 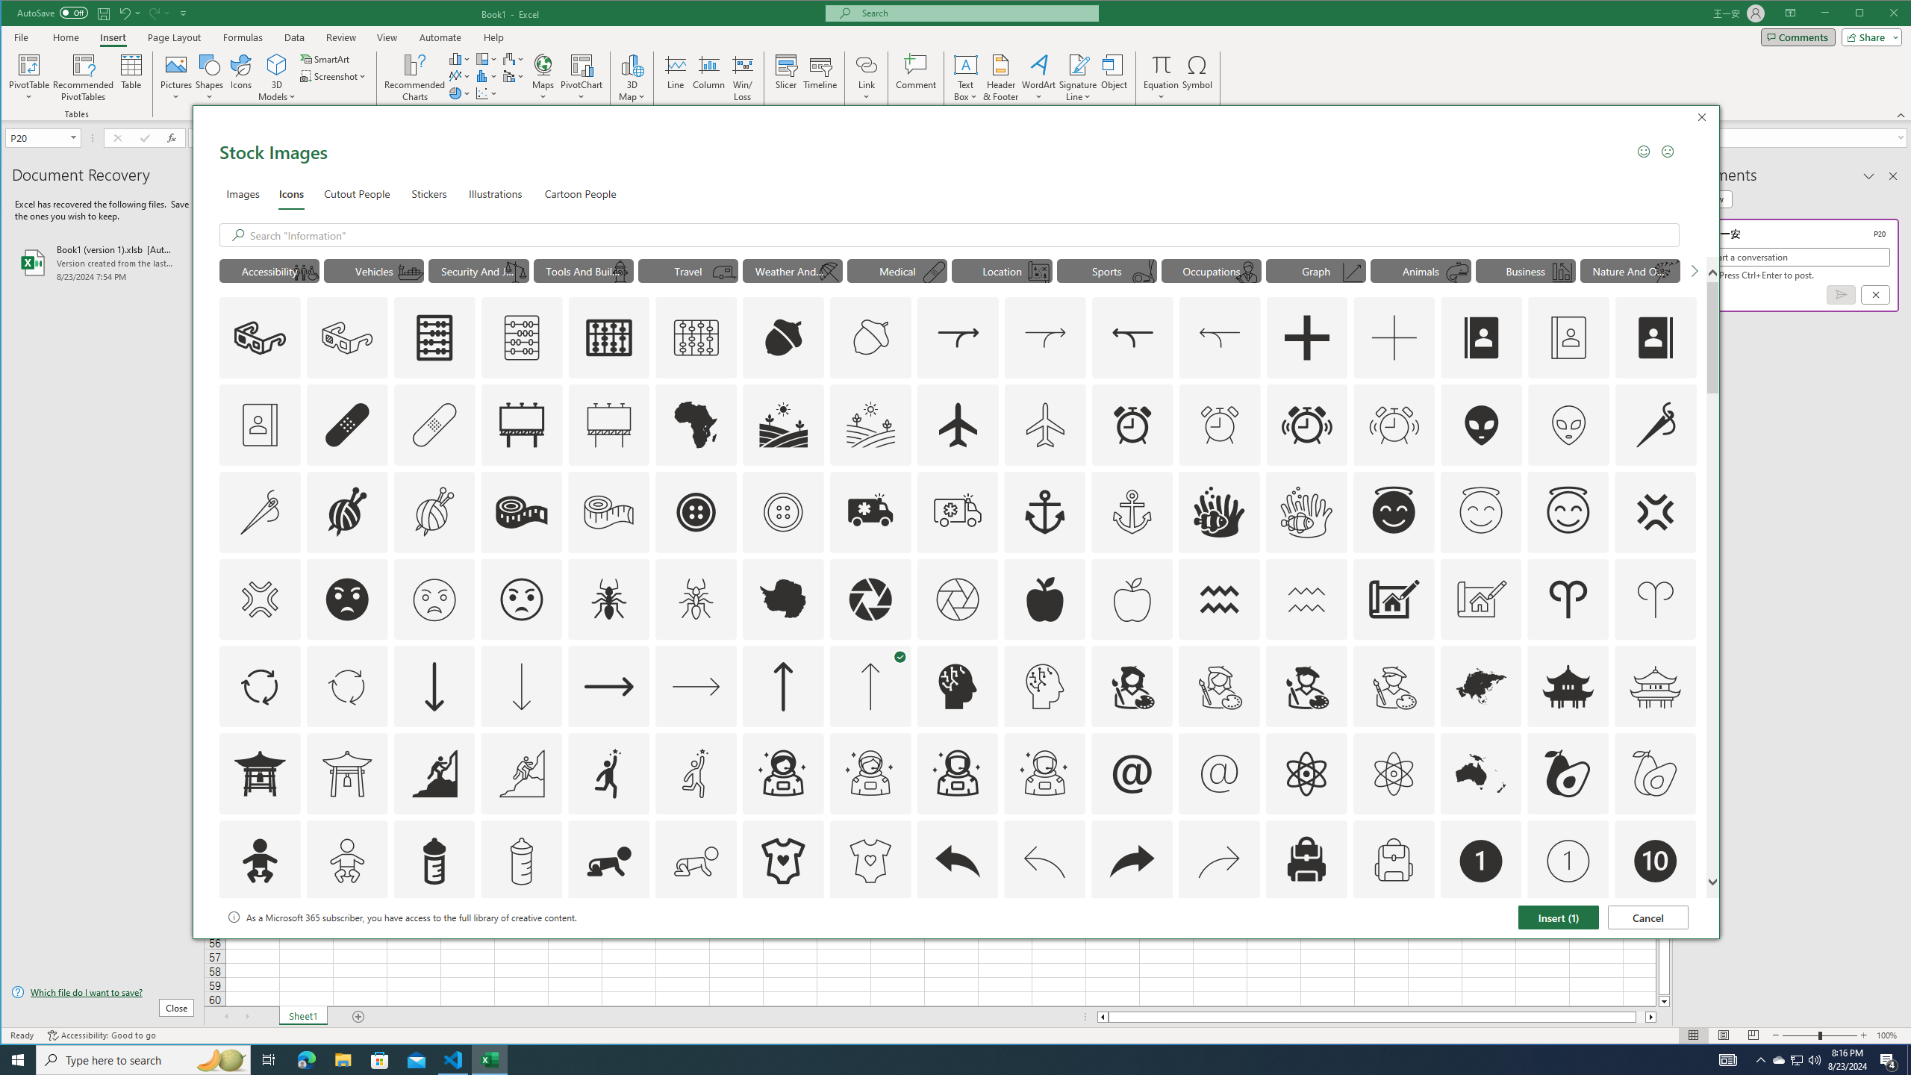 I want to click on AutomationID: Icons_AlterationsTailoring3, so click(x=696, y=511).